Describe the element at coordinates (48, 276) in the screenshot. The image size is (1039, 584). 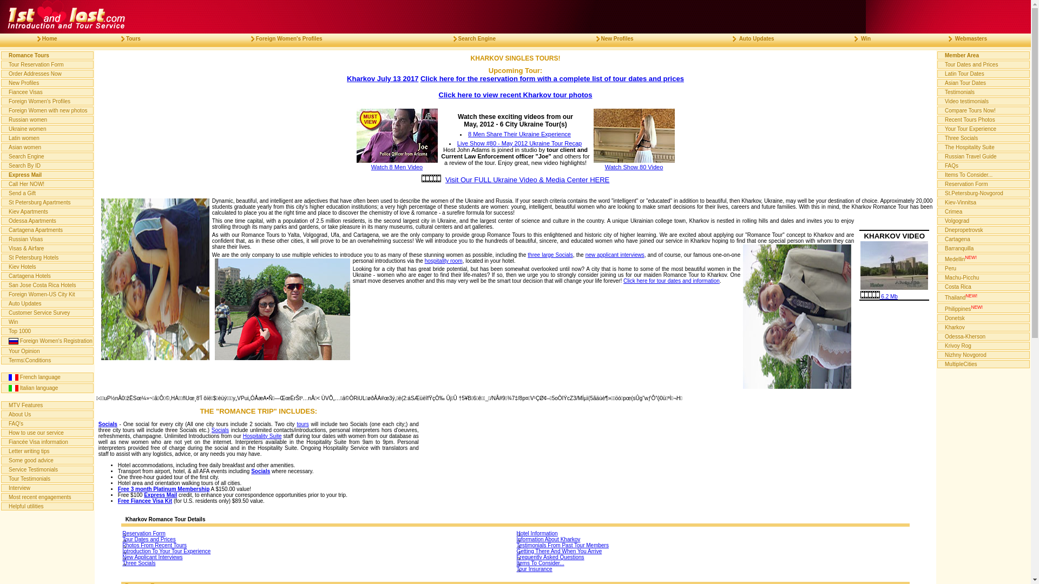
I see `Cartagena Hotels` at that location.